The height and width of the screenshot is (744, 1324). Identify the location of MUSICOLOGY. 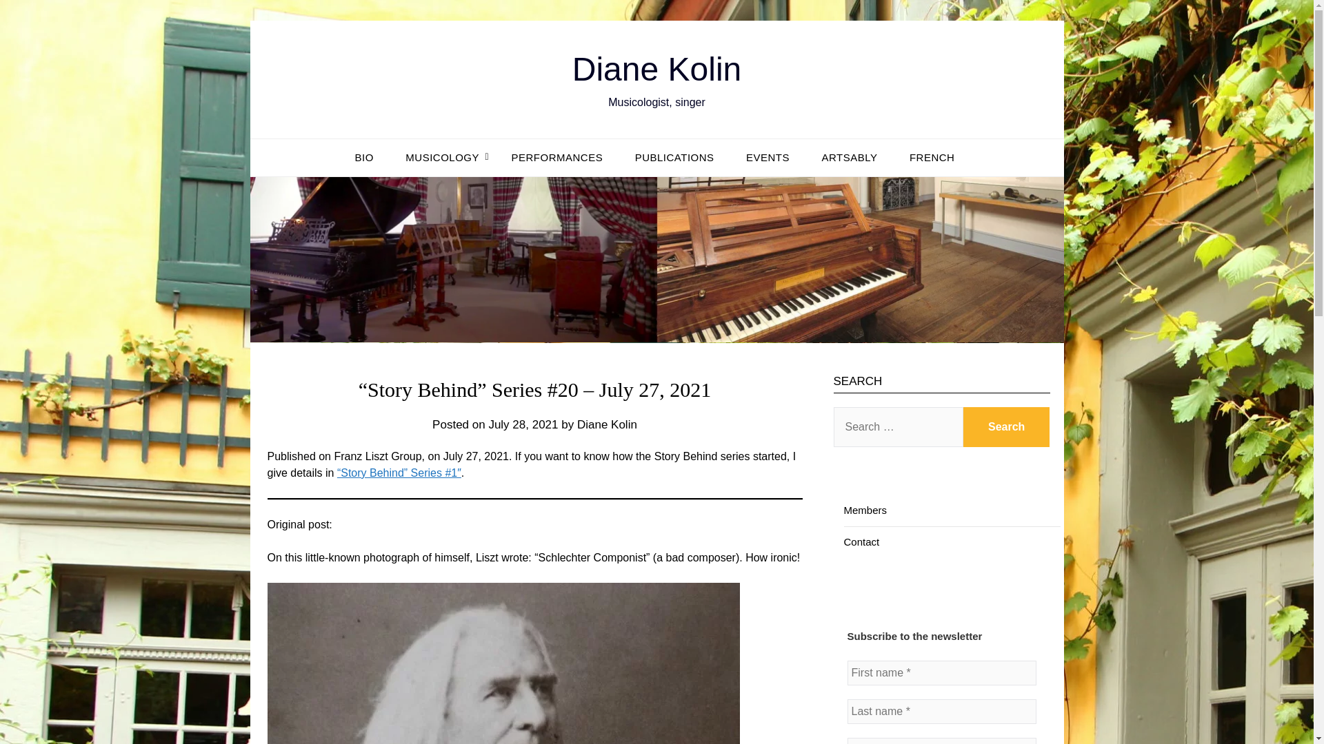
(442, 157).